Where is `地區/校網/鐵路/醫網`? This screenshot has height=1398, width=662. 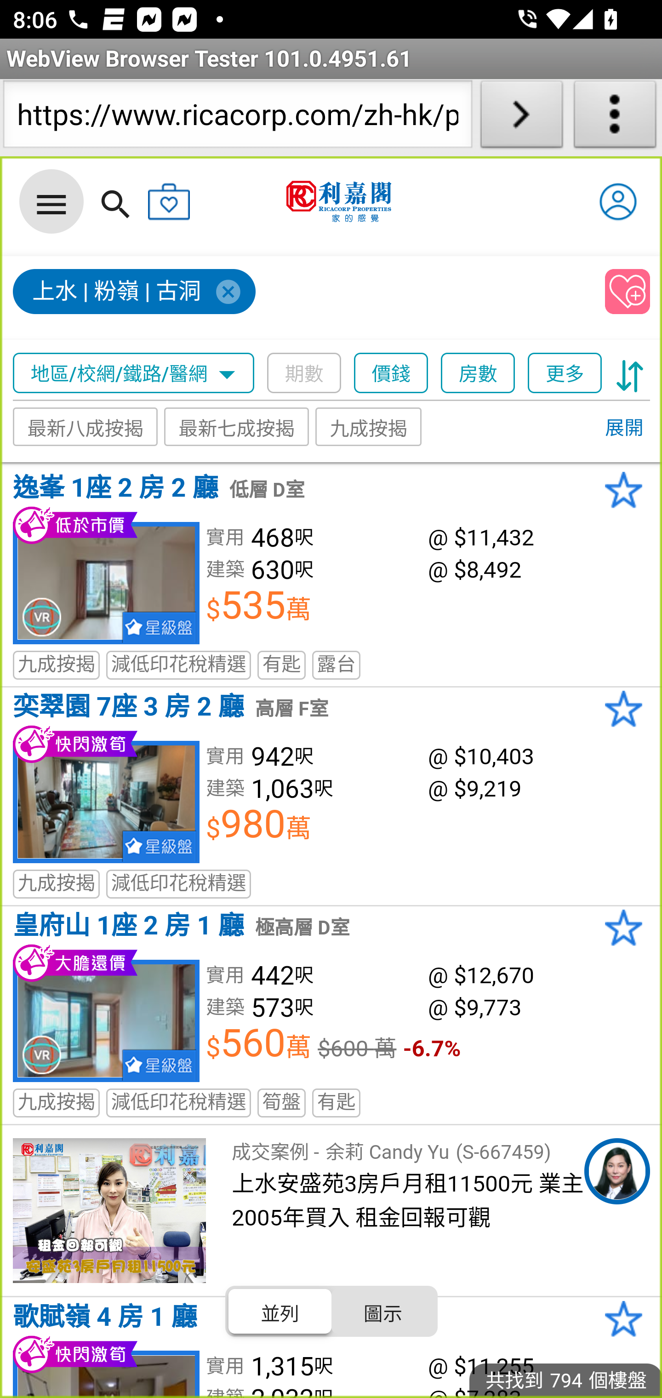
地區/校網/鐵路/醫網 is located at coordinates (134, 373).